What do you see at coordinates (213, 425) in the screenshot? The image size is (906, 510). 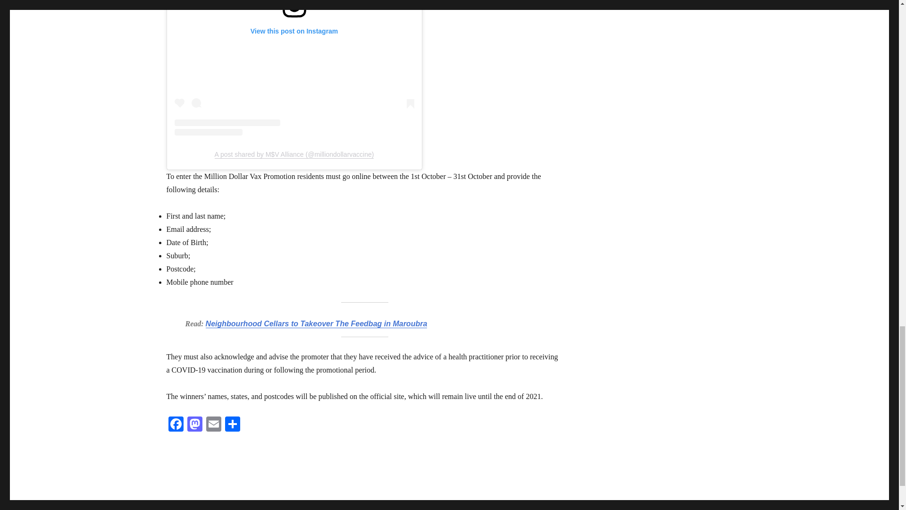 I see `Email` at bounding box center [213, 425].